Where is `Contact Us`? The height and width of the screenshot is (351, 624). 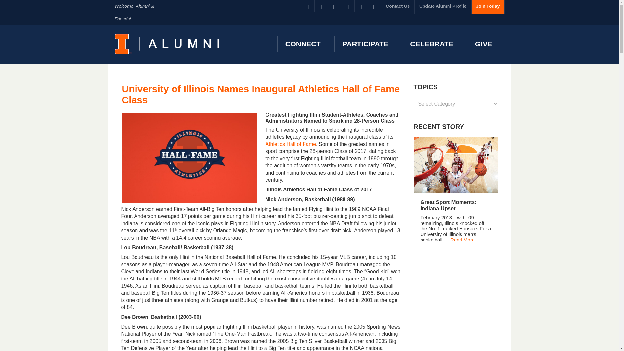
Contact Us is located at coordinates (398, 7).